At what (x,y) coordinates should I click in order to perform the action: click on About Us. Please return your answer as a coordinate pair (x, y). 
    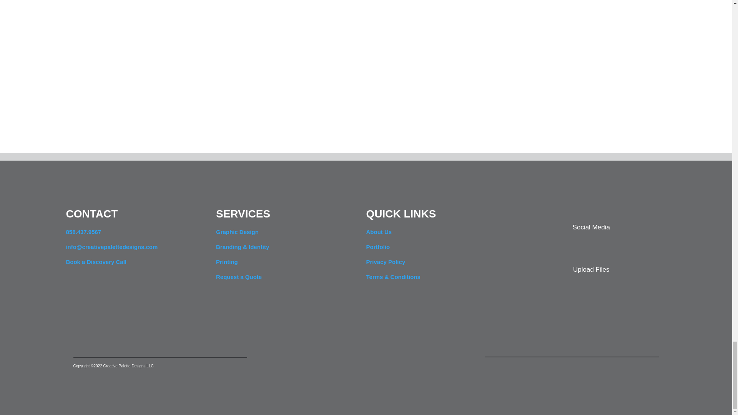
    Looking at the image, I should click on (379, 232).